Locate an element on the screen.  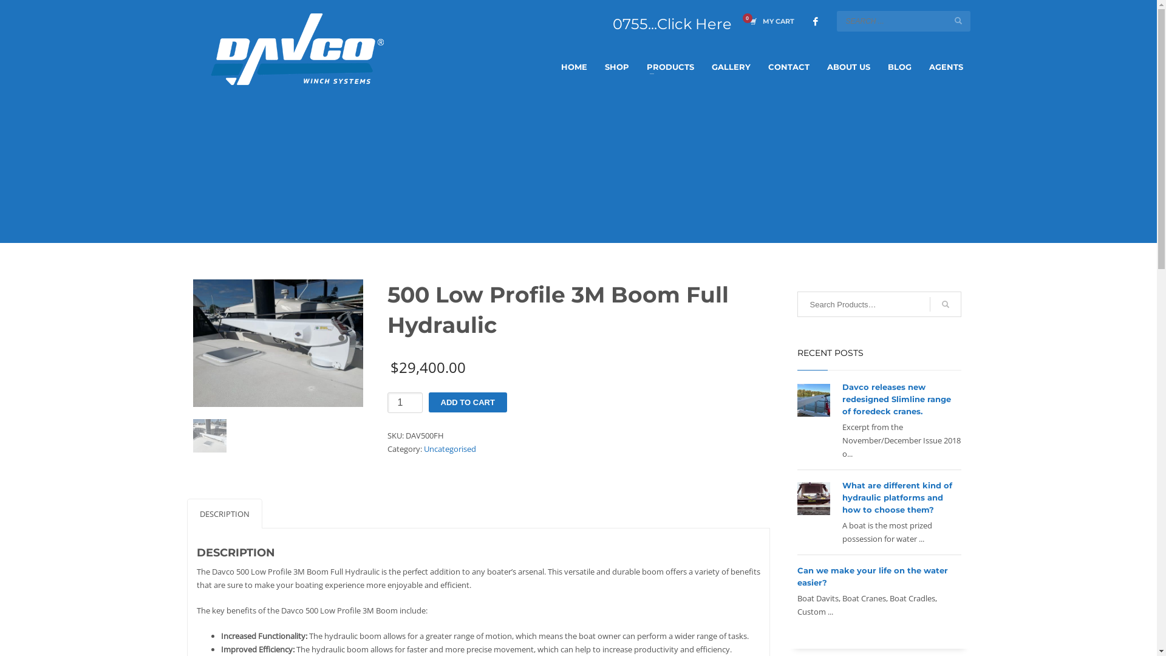
MY CART is located at coordinates (769, 21).